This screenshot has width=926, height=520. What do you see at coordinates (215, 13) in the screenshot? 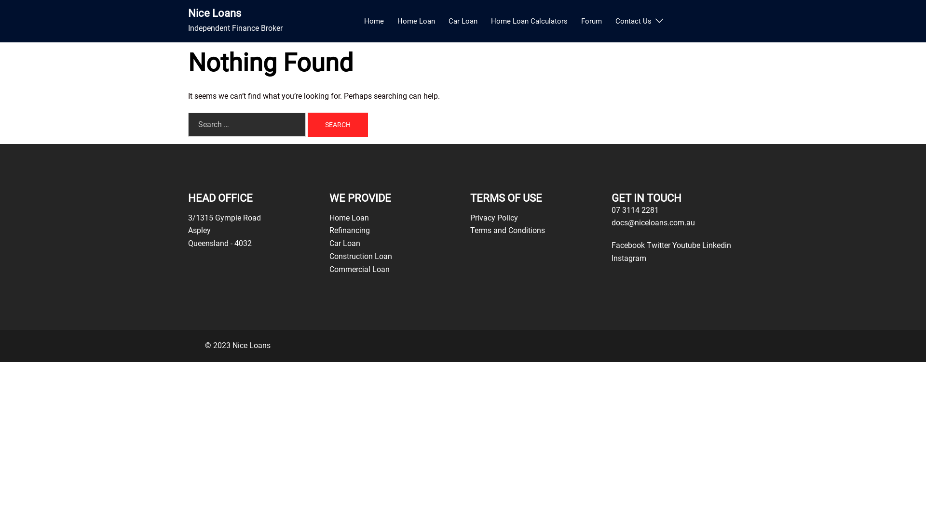
I see `Nice Loans` at bounding box center [215, 13].